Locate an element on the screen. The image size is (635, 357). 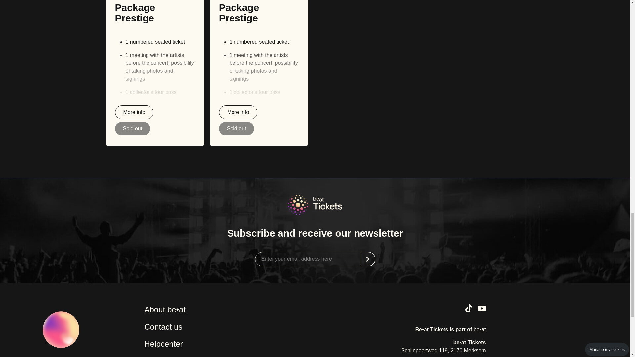
Contact us is located at coordinates (163, 327).